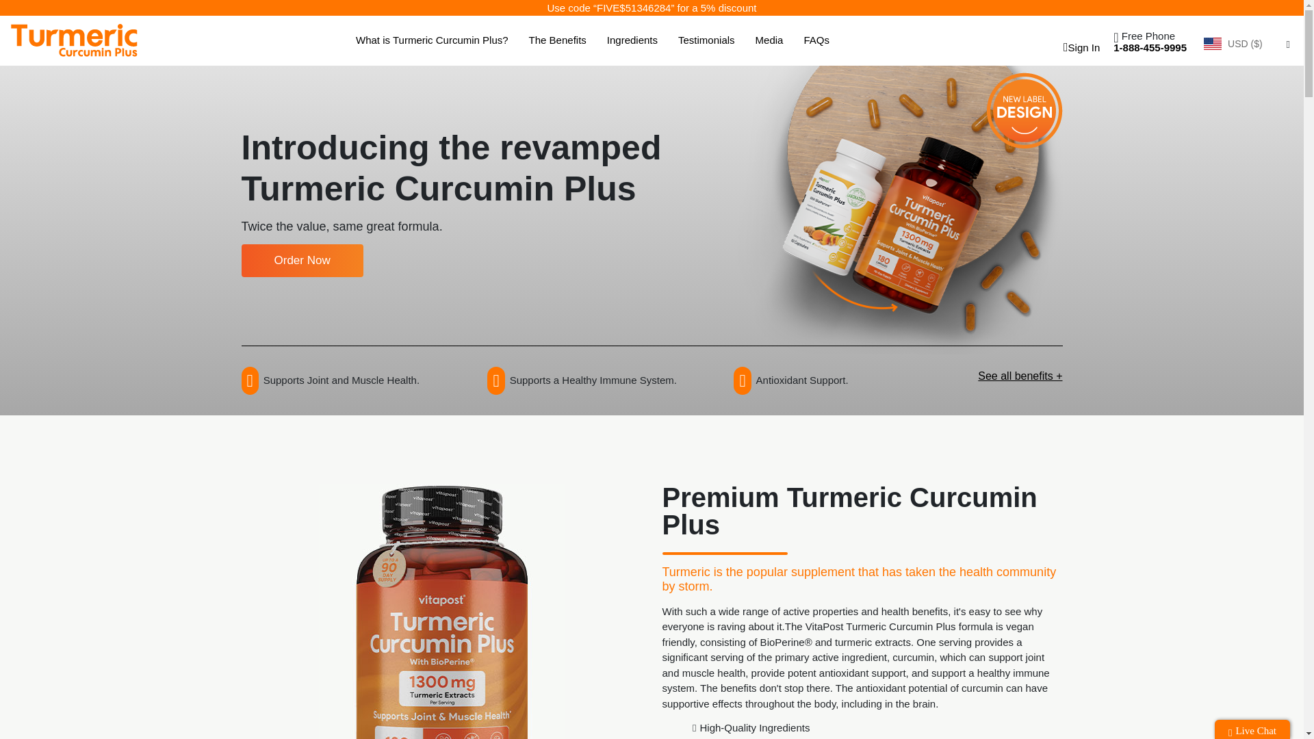 The image size is (1314, 739). Describe the element at coordinates (433, 40) in the screenshot. I see `What is Turmeric Curcumin Plus?` at that location.